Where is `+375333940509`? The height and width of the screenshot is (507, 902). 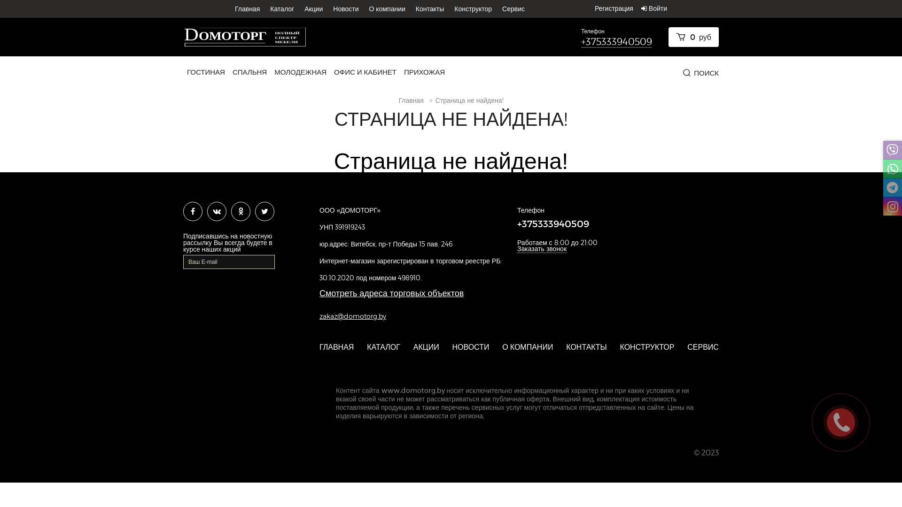
+375333940509 is located at coordinates (616, 42).